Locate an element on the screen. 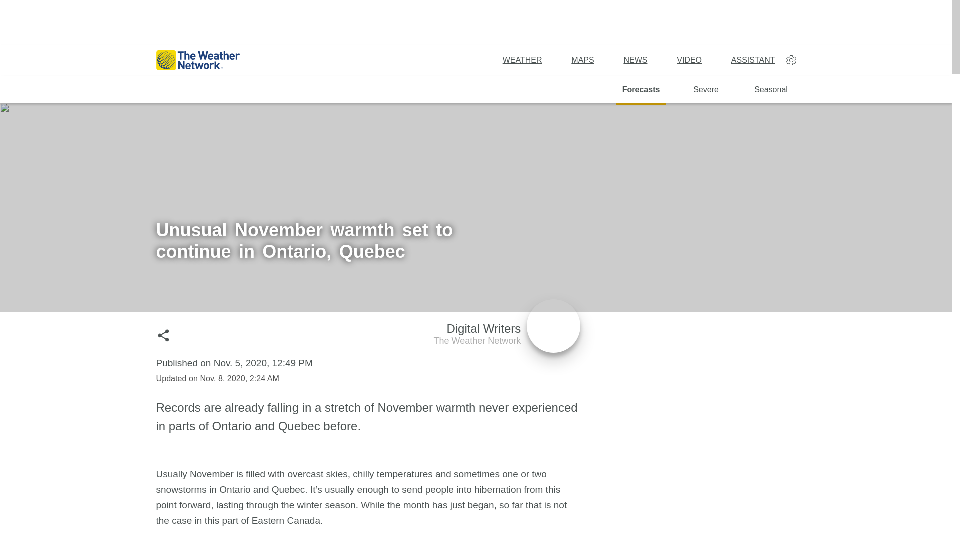 The height and width of the screenshot is (540, 960). VIDEO is located at coordinates (641, 91).